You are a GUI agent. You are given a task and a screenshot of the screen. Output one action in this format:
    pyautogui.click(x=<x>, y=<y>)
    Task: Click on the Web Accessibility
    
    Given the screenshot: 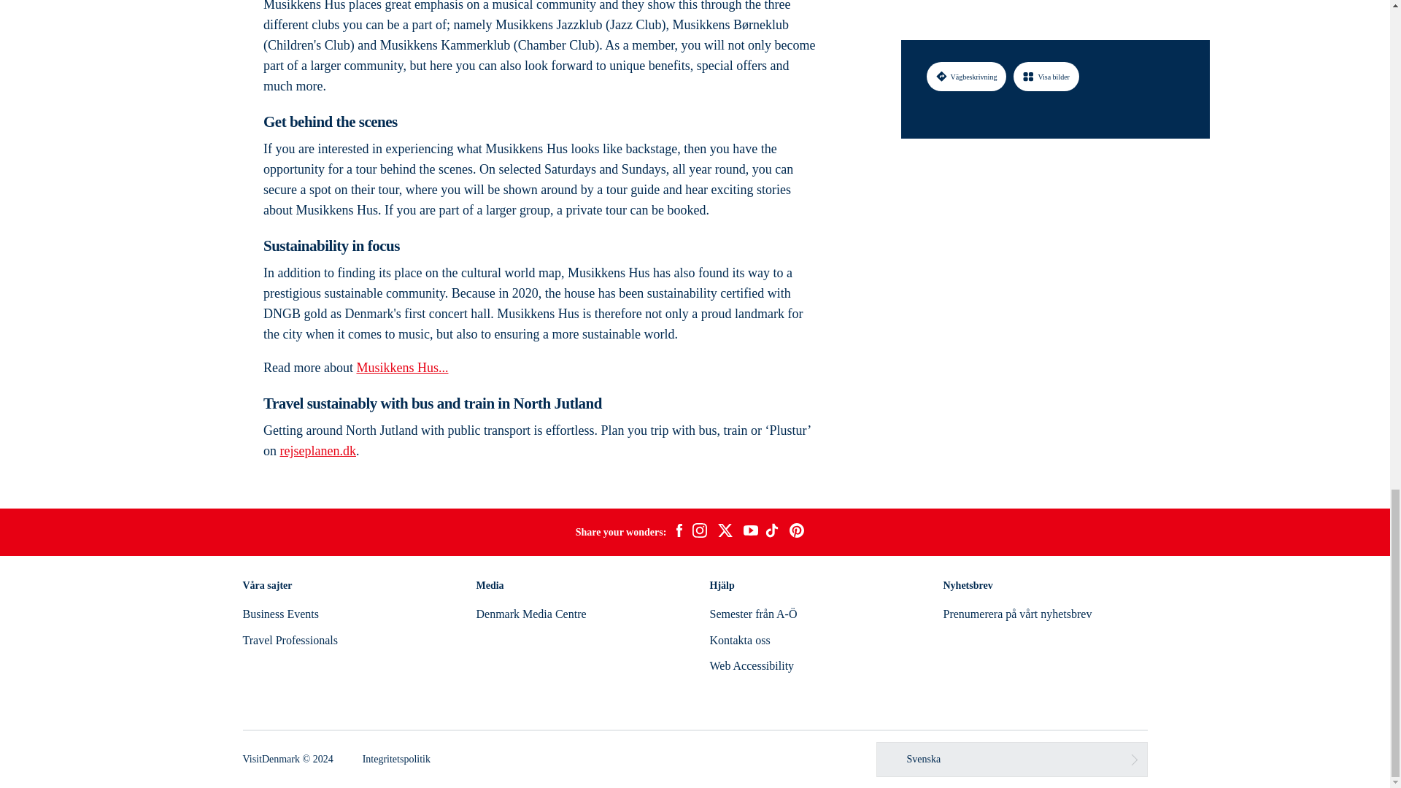 What is the action you would take?
    pyautogui.click(x=752, y=665)
    